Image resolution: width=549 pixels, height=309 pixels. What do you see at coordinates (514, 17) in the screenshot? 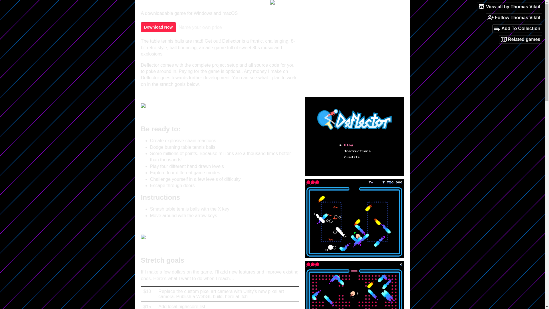
I see `Follow Thomas Viktil` at bounding box center [514, 17].